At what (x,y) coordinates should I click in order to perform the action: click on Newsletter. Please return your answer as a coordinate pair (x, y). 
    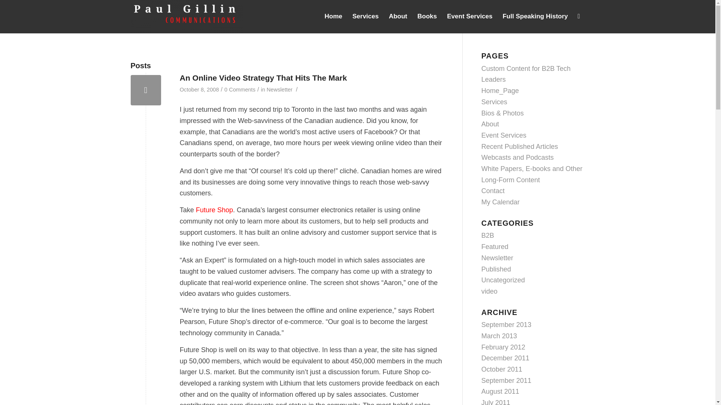
    Looking at the image, I should click on (279, 90).